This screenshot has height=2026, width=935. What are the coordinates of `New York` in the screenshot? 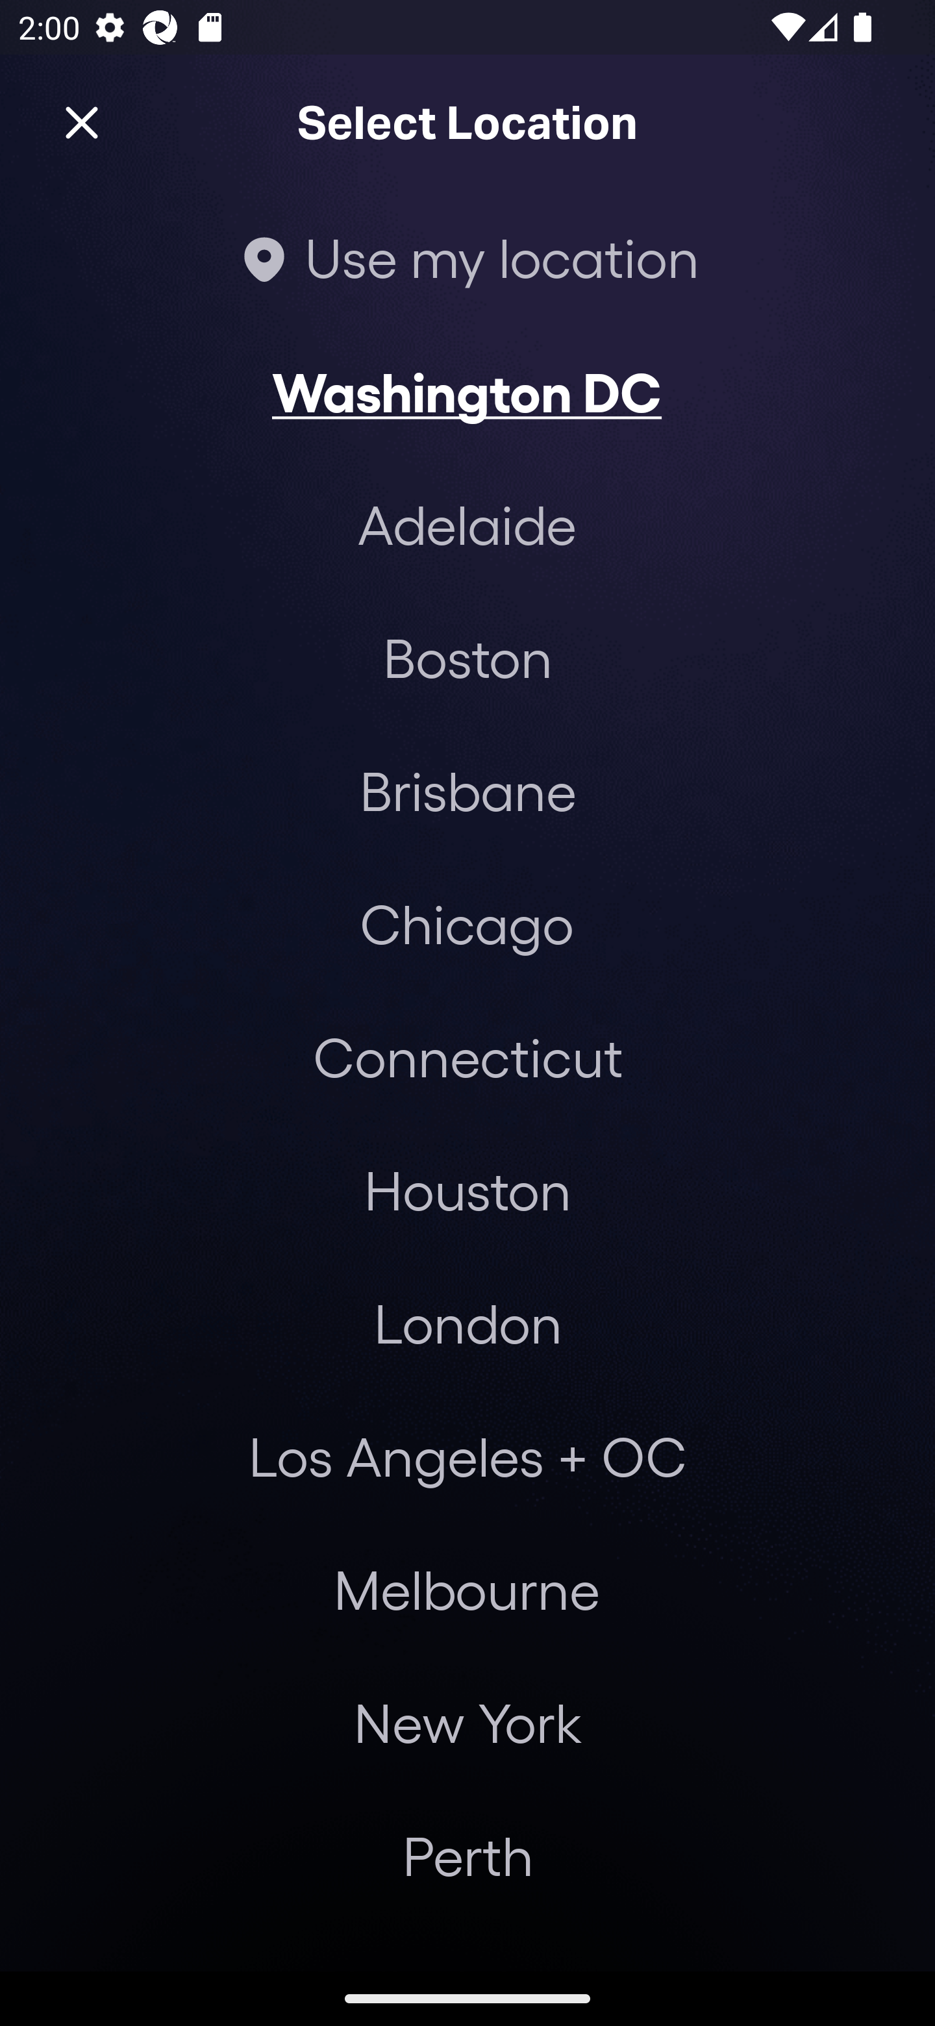 It's located at (467, 1722).